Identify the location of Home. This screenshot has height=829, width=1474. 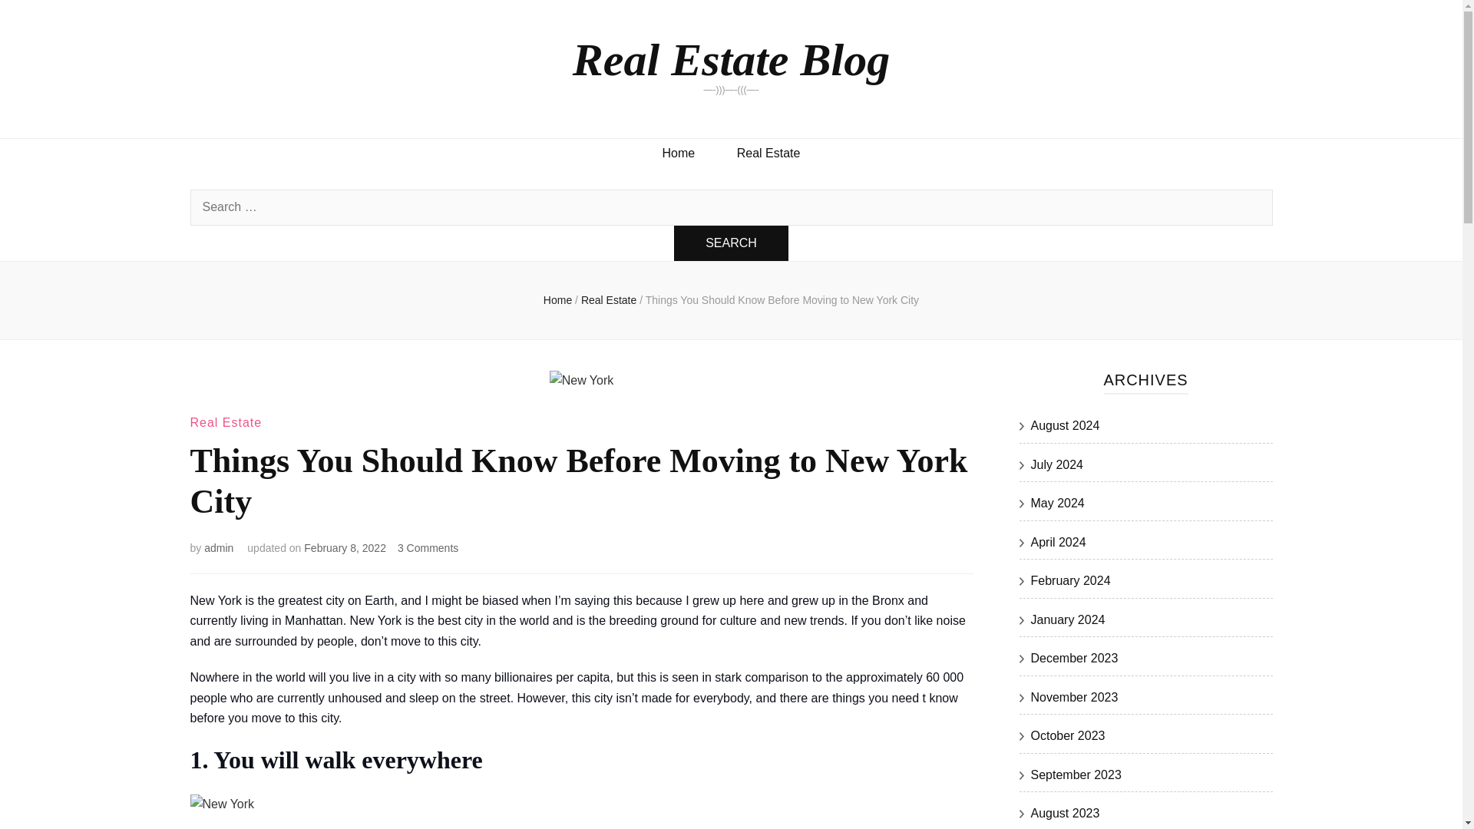
(679, 154).